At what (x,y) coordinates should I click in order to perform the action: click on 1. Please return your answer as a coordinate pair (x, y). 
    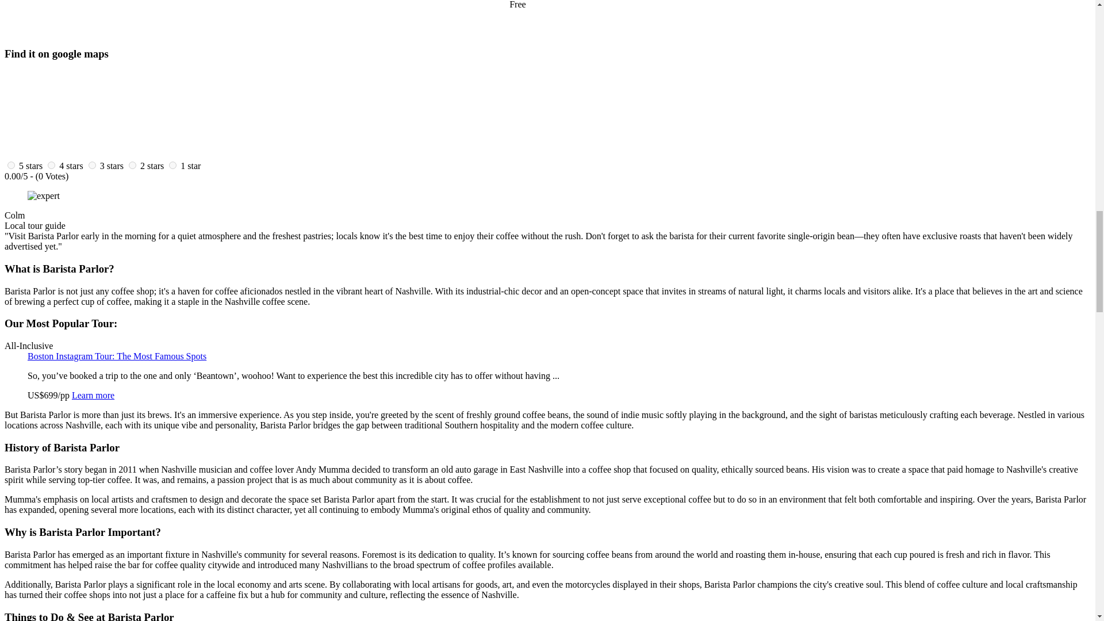
    Looking at the image, I should click on (172, 164).